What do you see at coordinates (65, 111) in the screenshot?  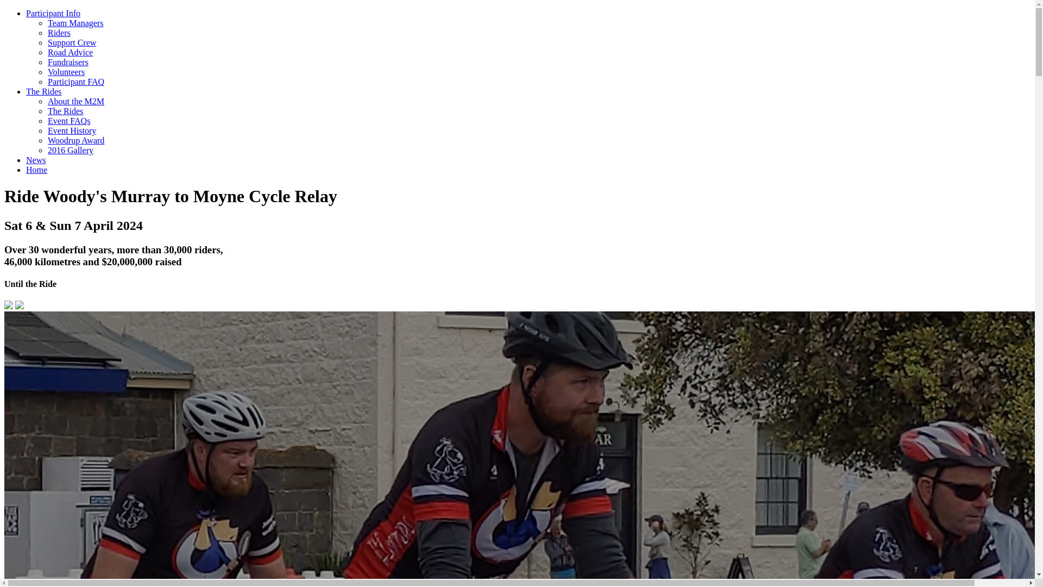 I see `The Rides` at bounding box center [65, 111].